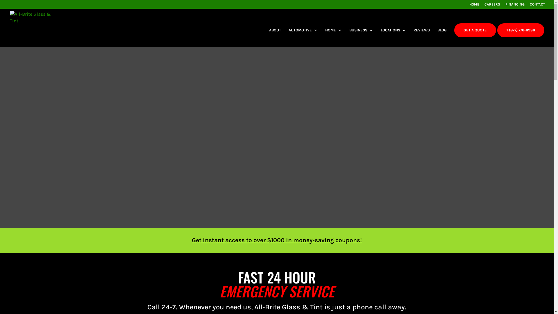 The image size is (558, 314). What do you see at coordinates (303, 38) in the screenshot?
I see `AUTOMOTIVE` at bounding box center [303, 38].